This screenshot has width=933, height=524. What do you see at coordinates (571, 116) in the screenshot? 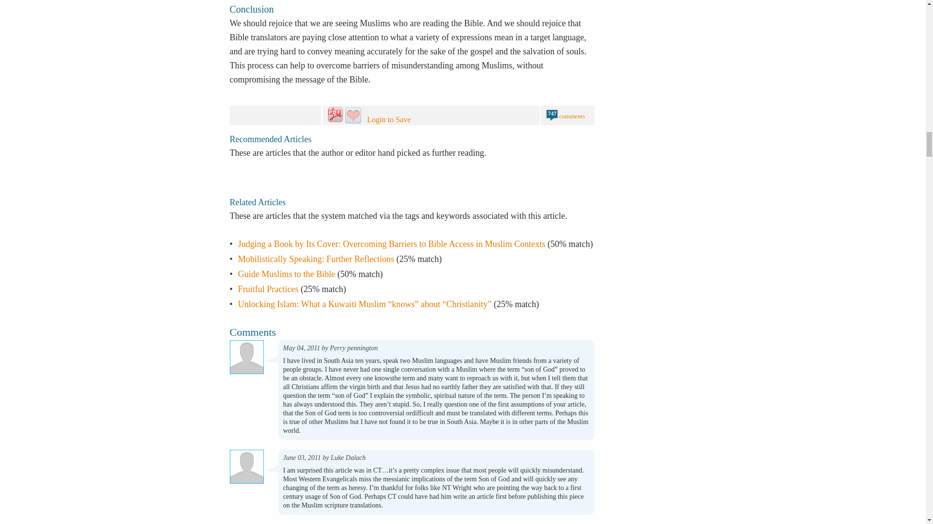
I see `comments` at bounding box center [571, 116].